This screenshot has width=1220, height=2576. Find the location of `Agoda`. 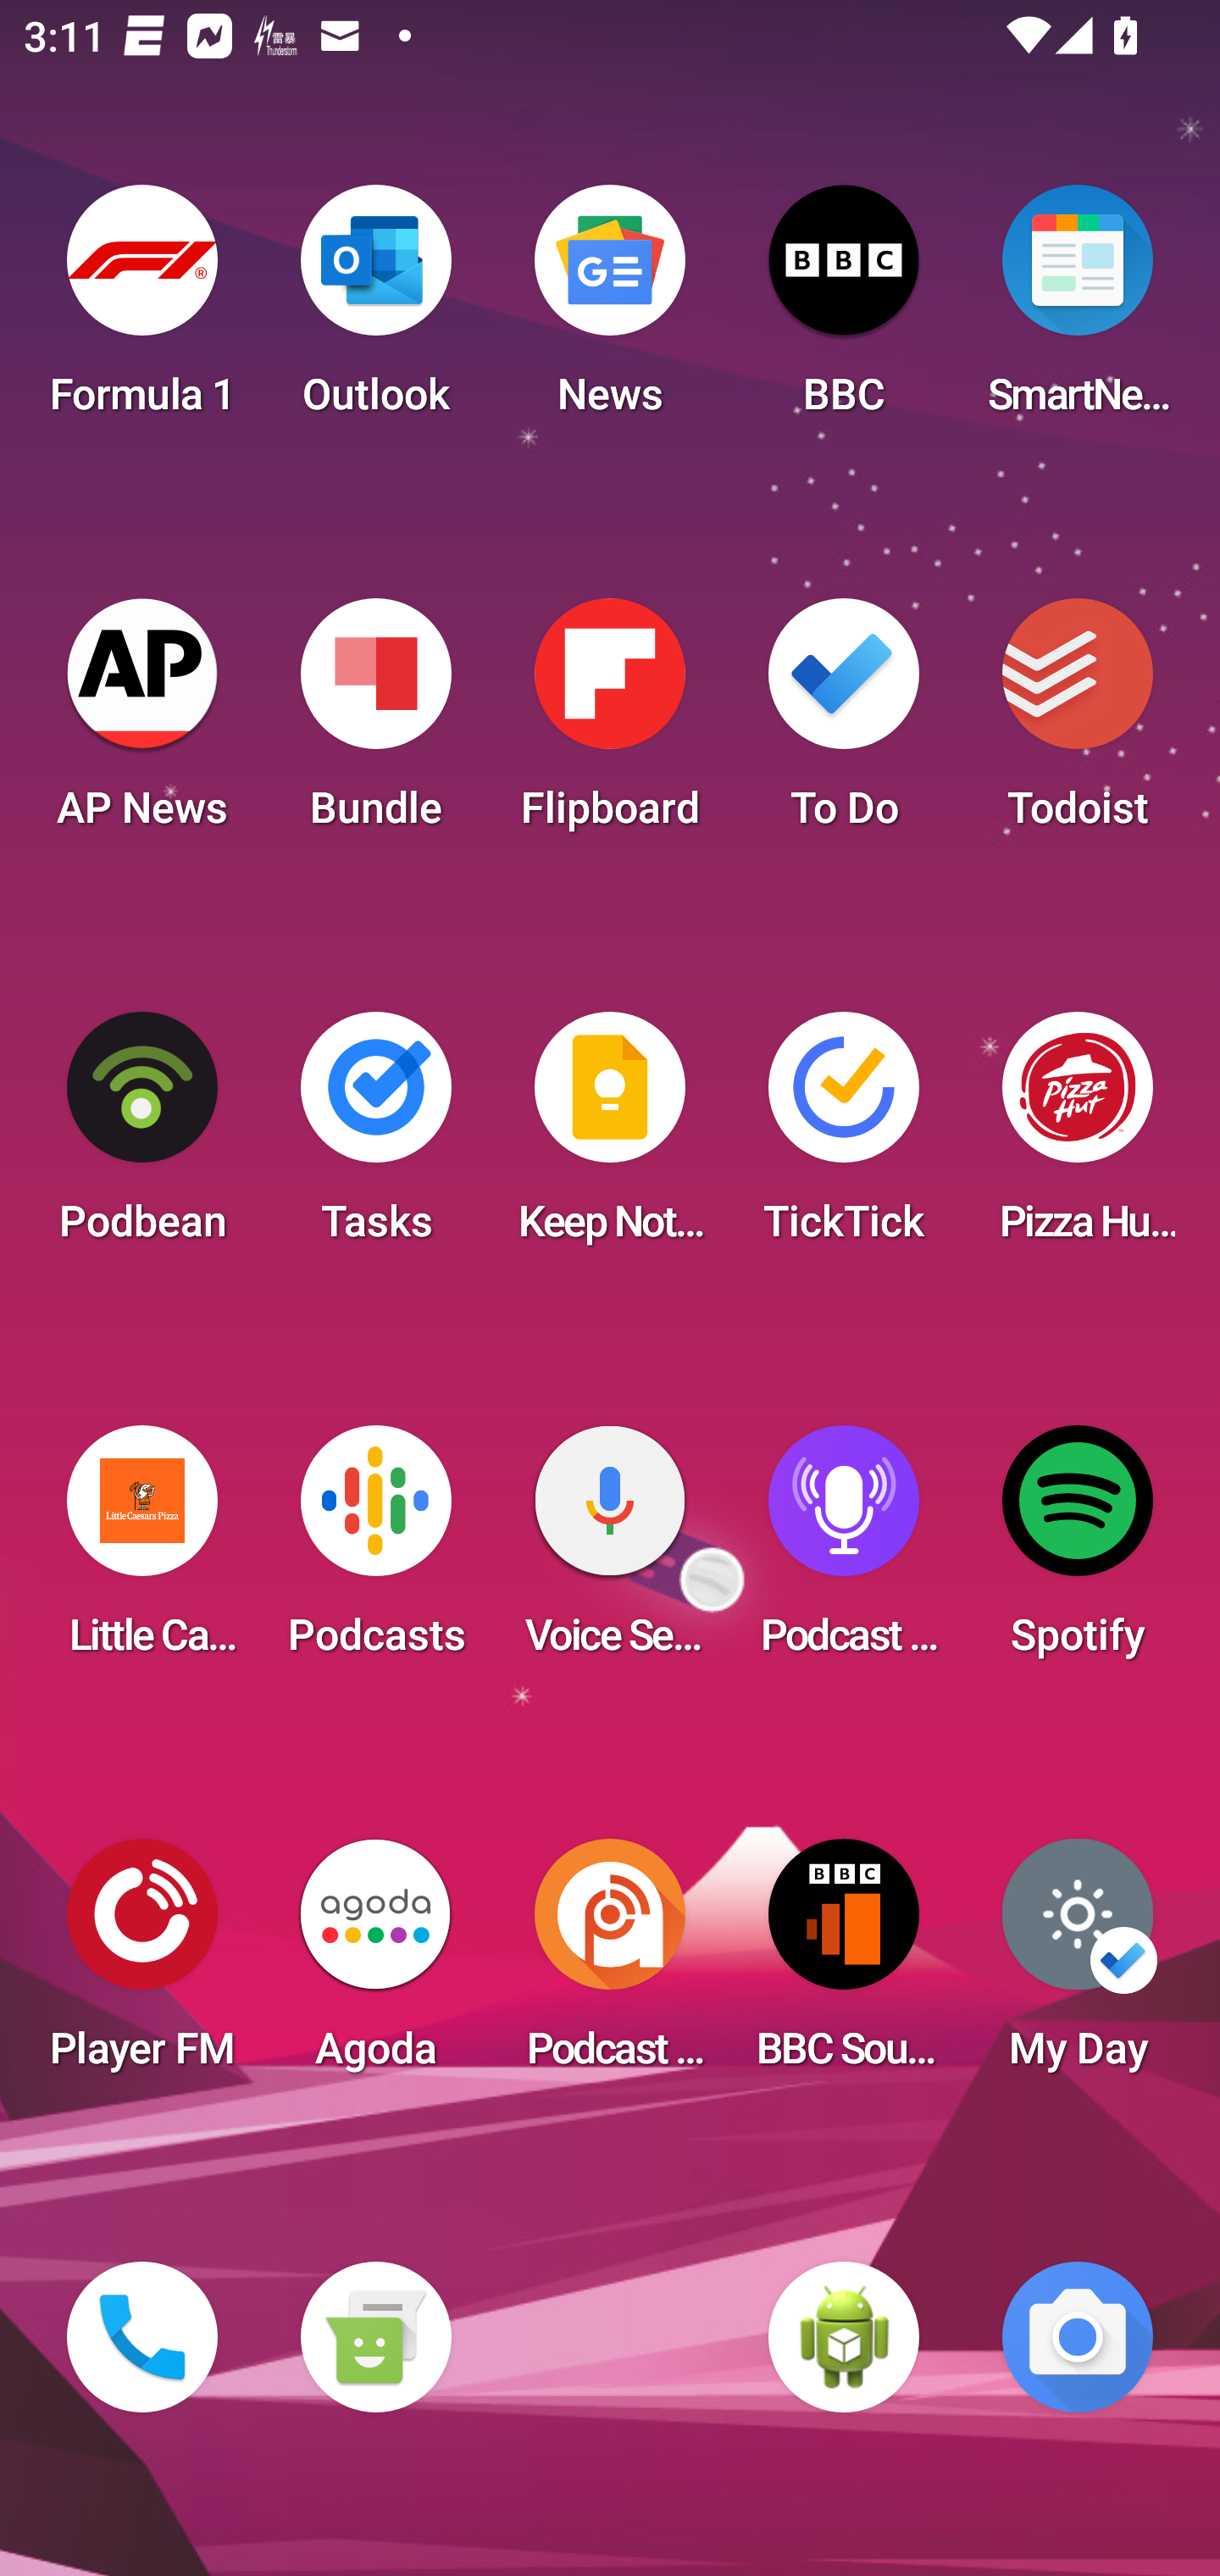

Agoda is located at coordinates (375, 1964).